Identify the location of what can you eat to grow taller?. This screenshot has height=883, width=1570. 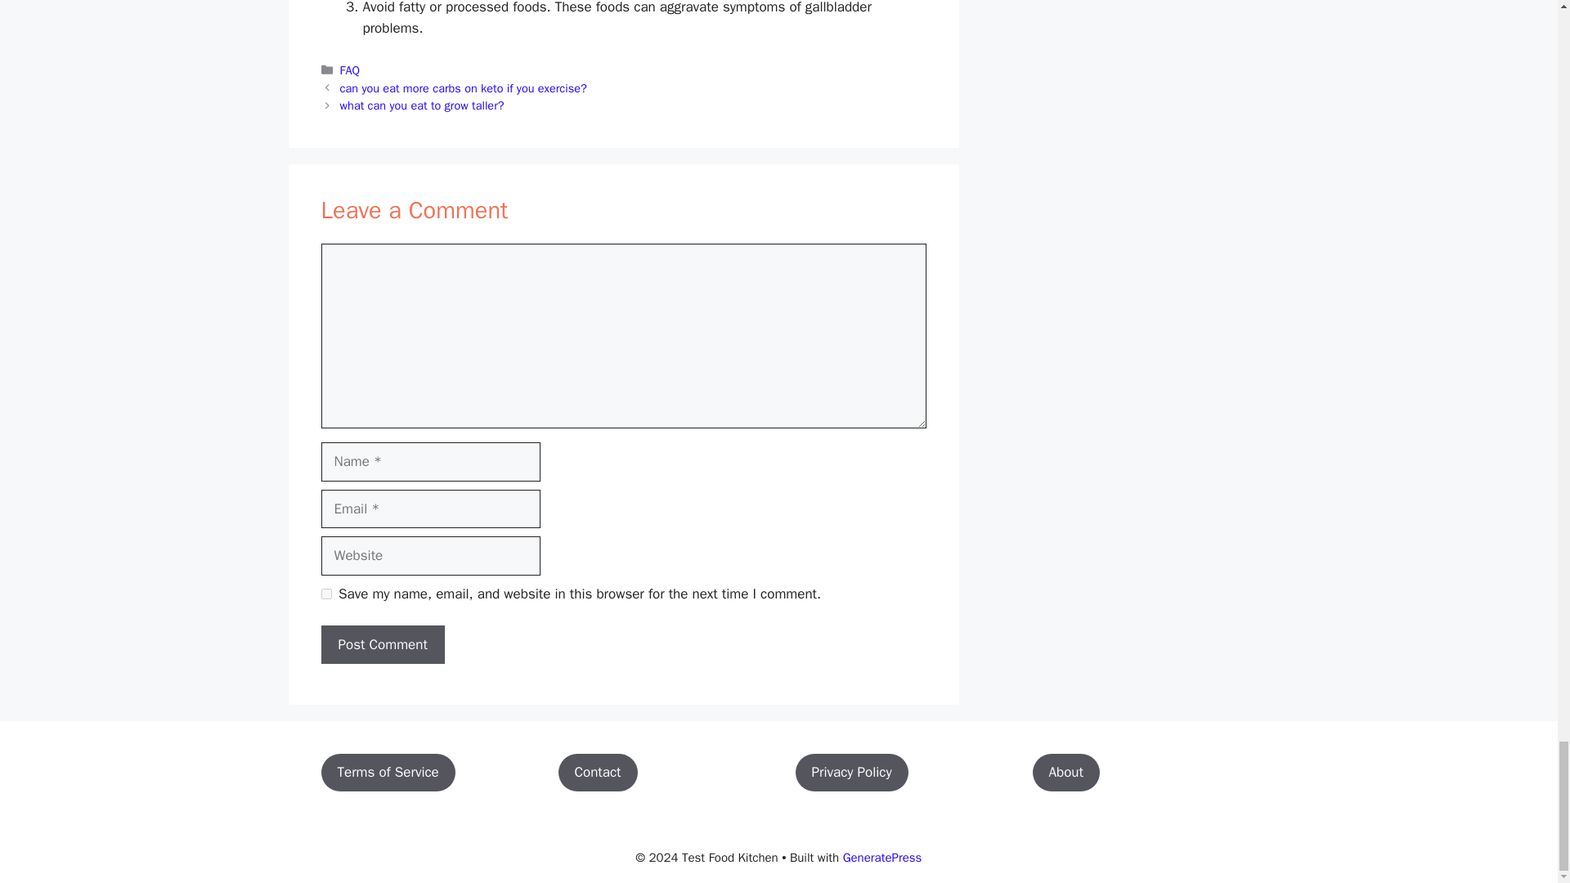
(422, 105).